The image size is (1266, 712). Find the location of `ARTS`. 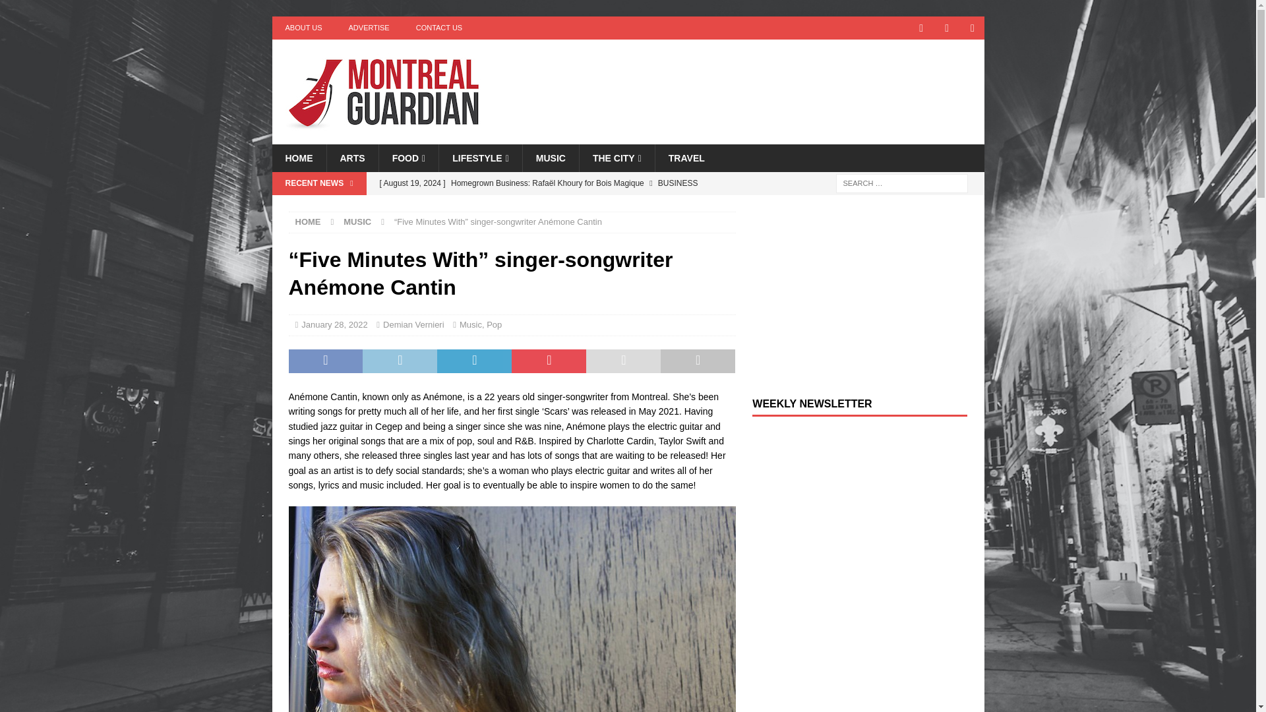

ARTS is located at coordinates (351, 158).